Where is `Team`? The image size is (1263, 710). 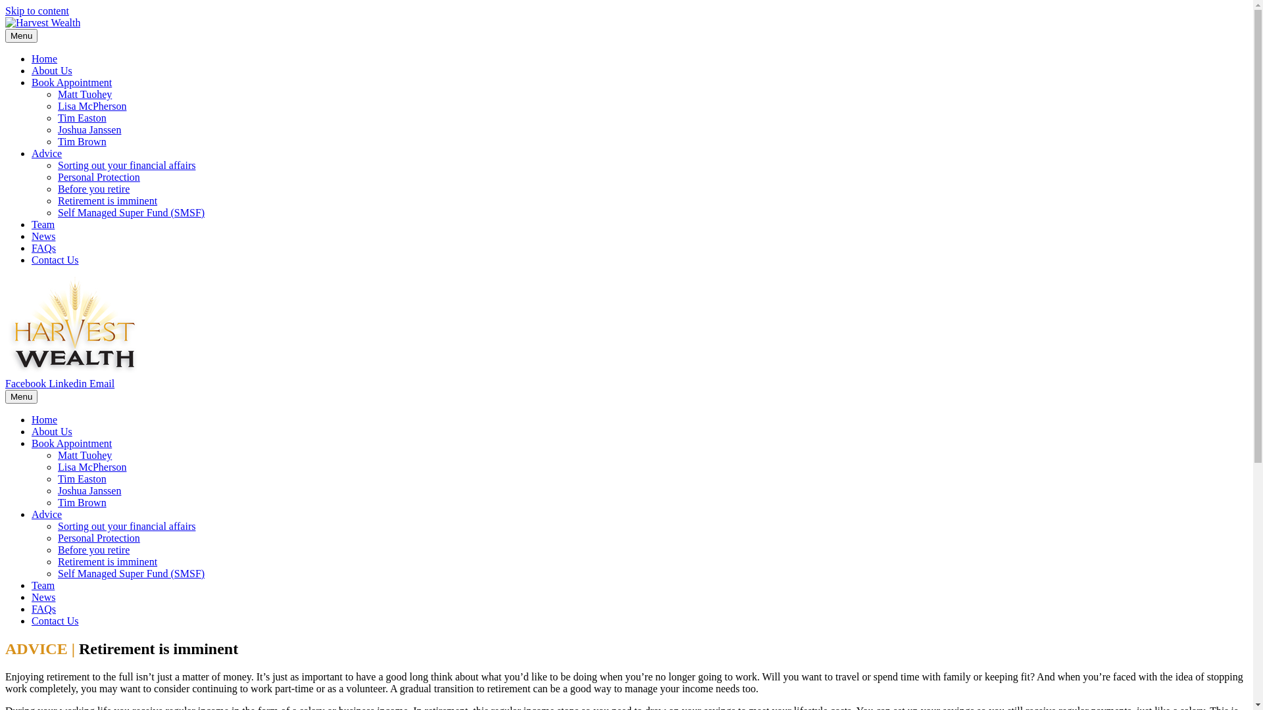 Team is located at coordinates (43, 225).